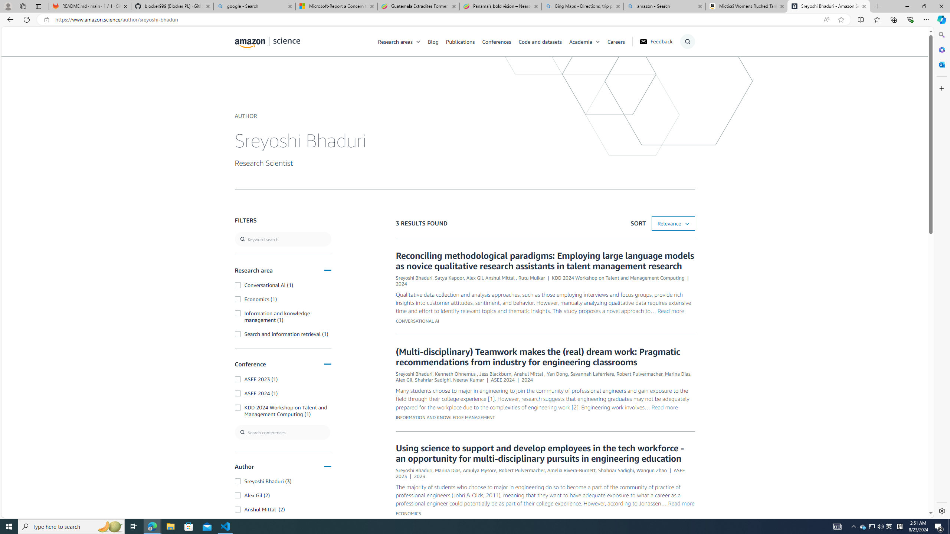 The width and height of the screenshot is (950, 534). I want to click on Sreyoshi Bhaduri, so click(413, 469).